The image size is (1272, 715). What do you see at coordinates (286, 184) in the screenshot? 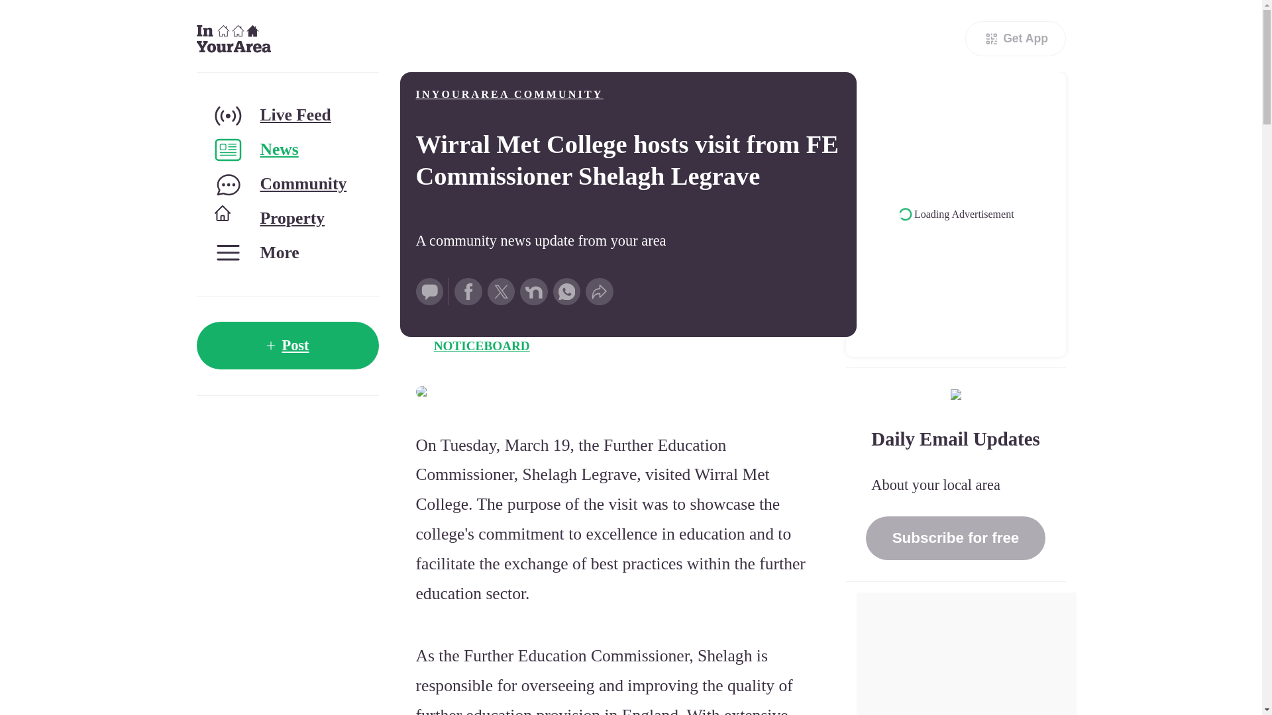
I see `Community` at bounding box center [286, 184].